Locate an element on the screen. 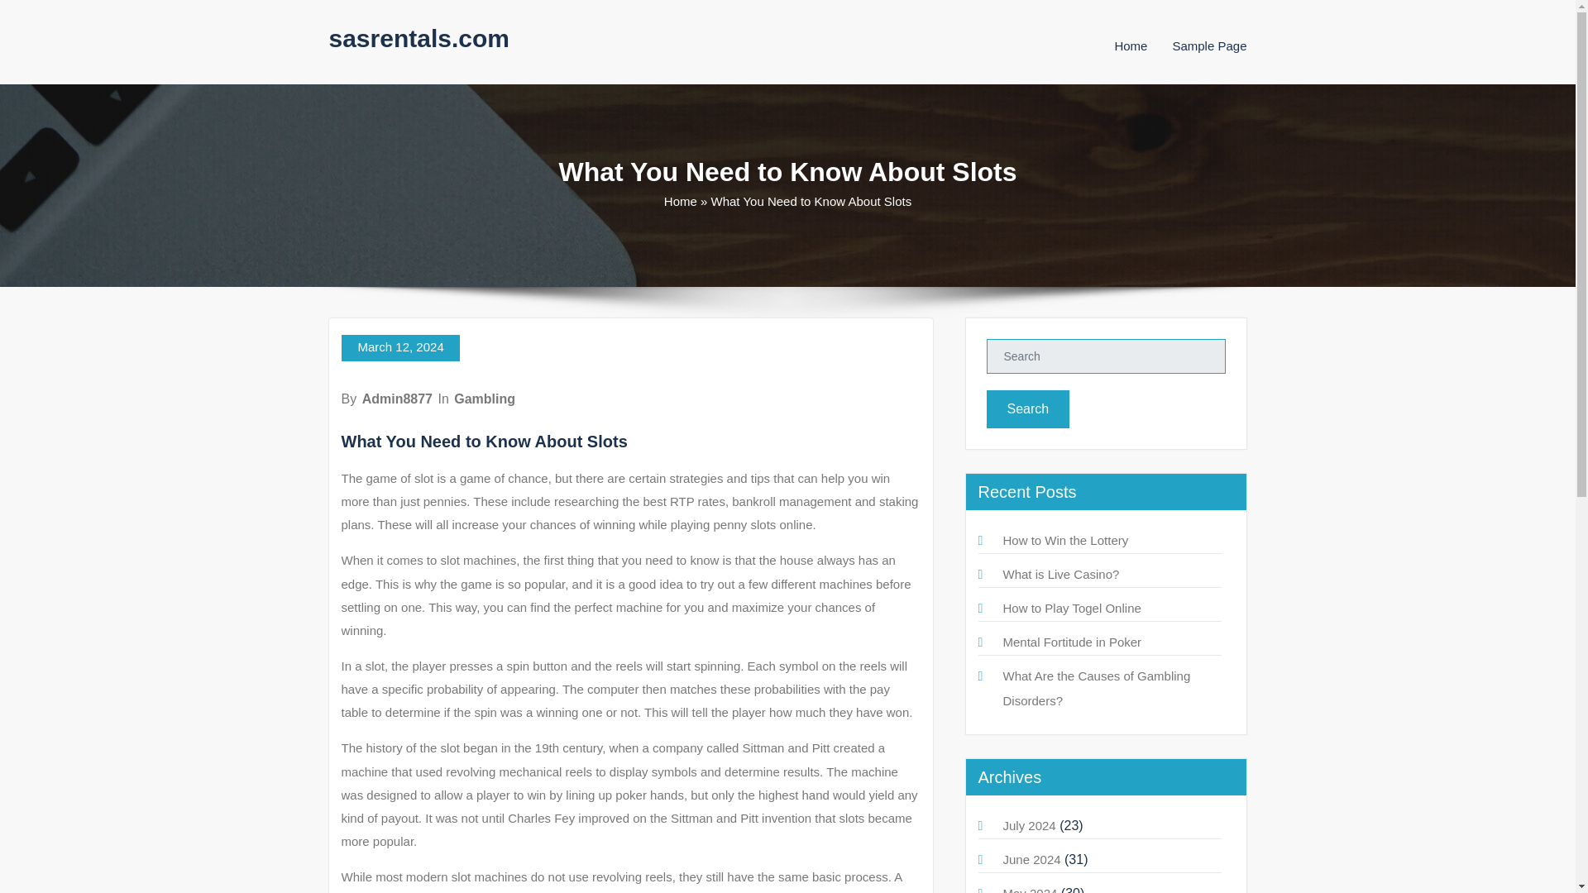 The image size is (1588, 893). Admin8877 is located at coordinates (397, 399).